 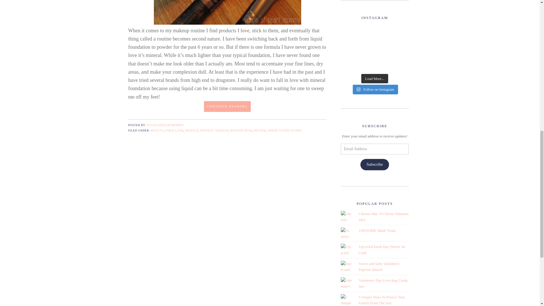 I want to click on Valentine's Day Love Bug Candy Jars, so click(x=383, y=283).